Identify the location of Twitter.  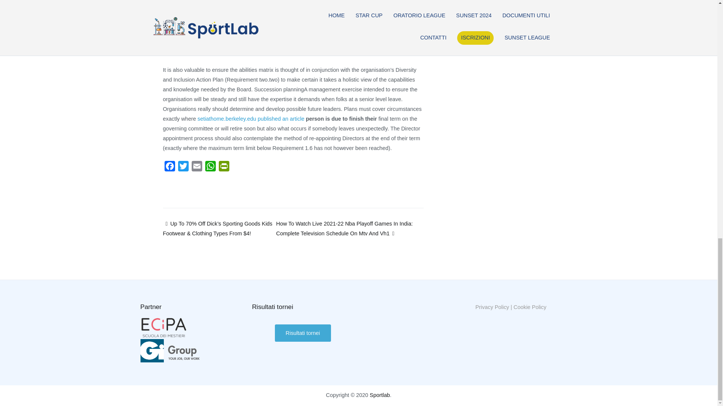
(183, 168).